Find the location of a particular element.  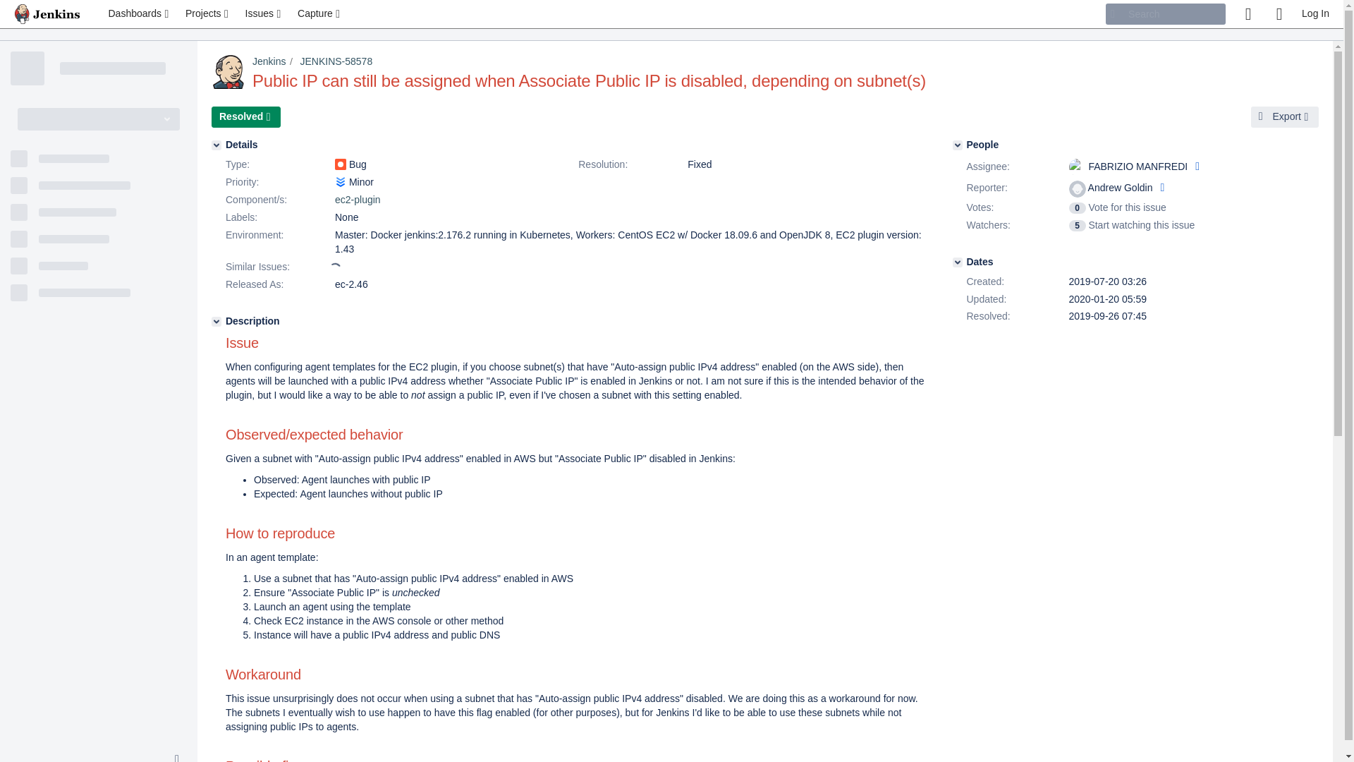

Description is located at coordinates (216, 322).